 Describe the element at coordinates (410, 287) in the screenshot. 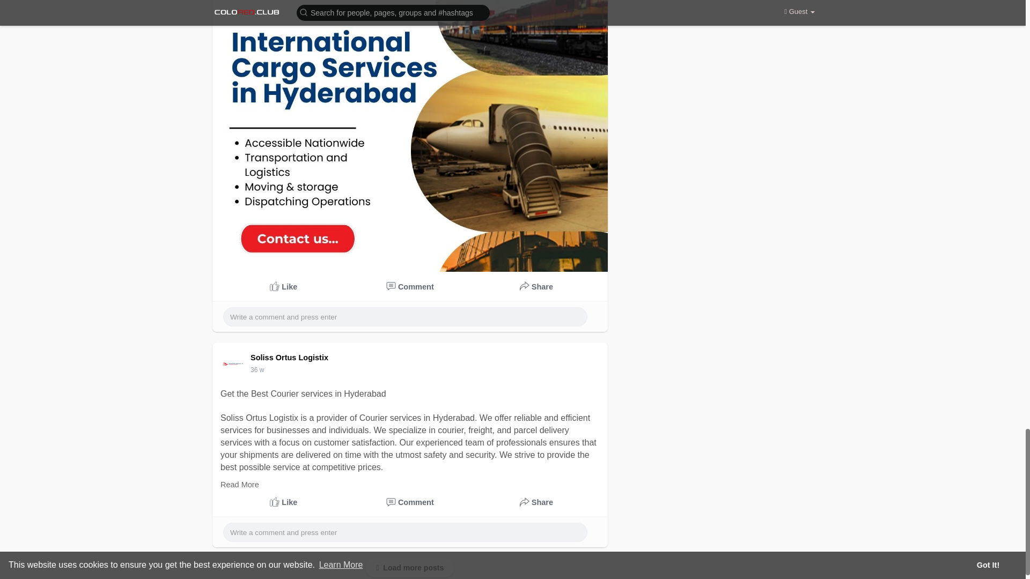

I see `Comments` at that location.